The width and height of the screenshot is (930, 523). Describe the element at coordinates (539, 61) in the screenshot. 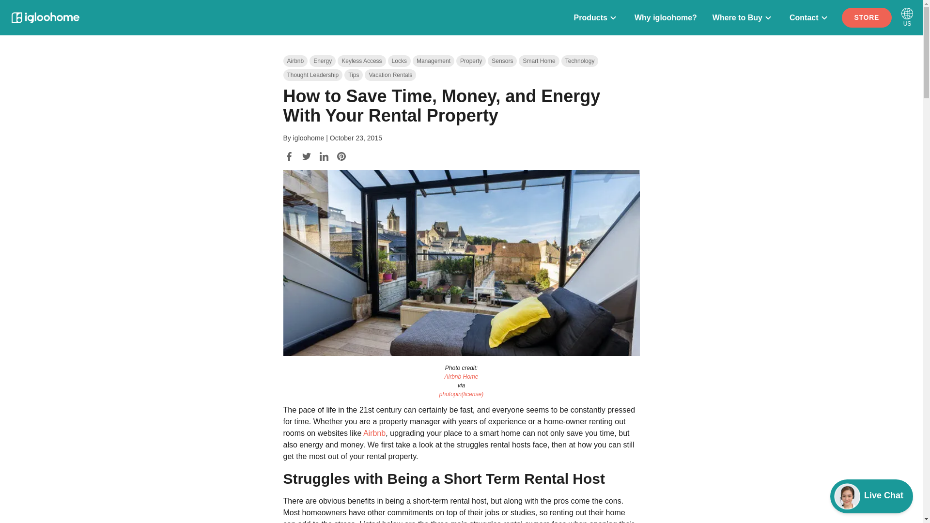

I see `Vacation Rentals` at that location.